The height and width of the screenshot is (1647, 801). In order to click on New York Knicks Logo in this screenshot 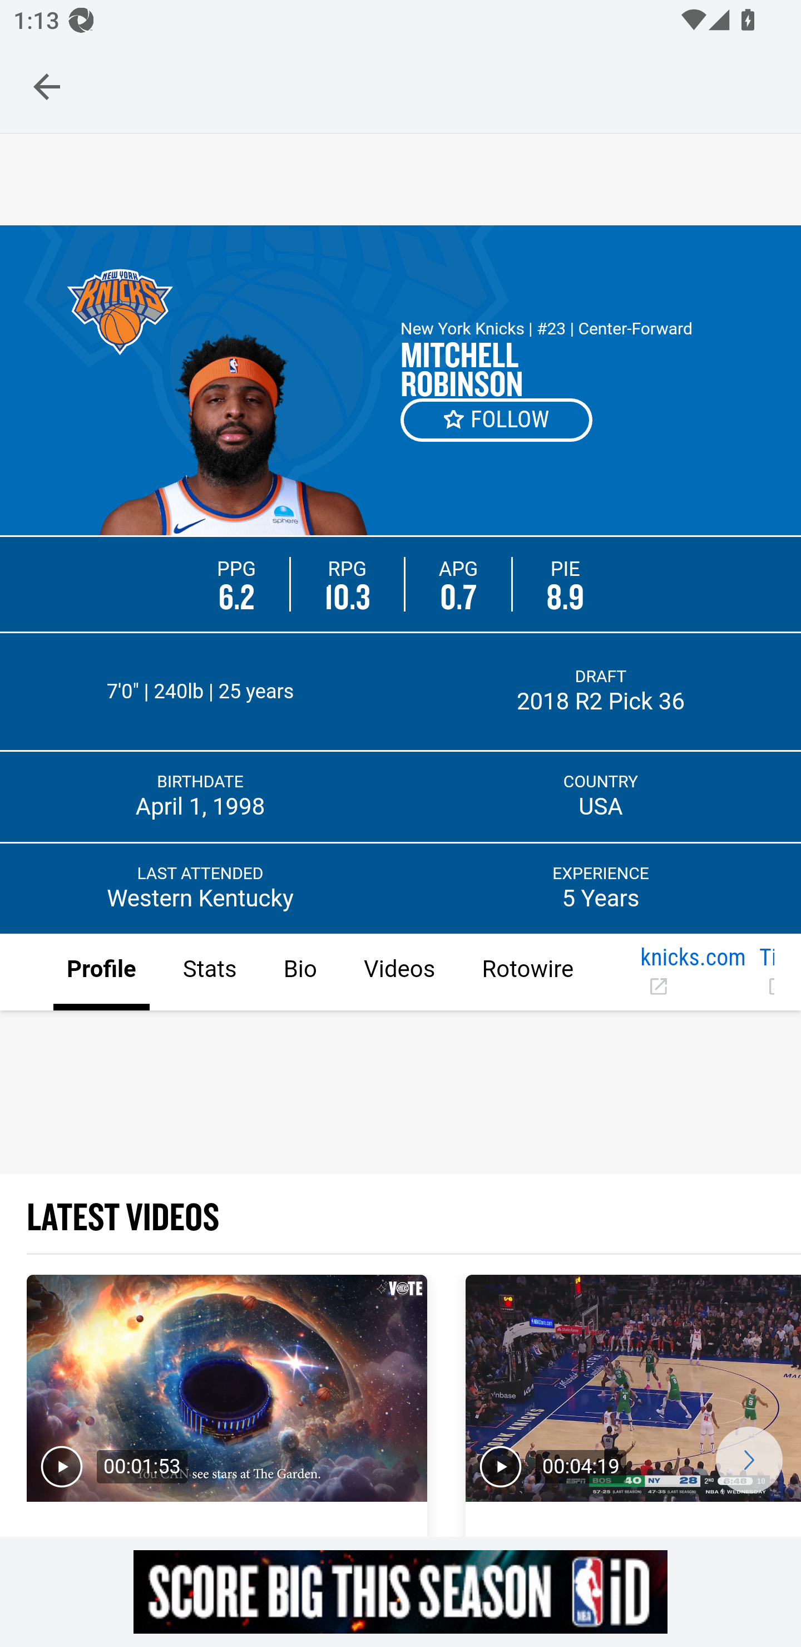, I will do `click(120, 312)`.